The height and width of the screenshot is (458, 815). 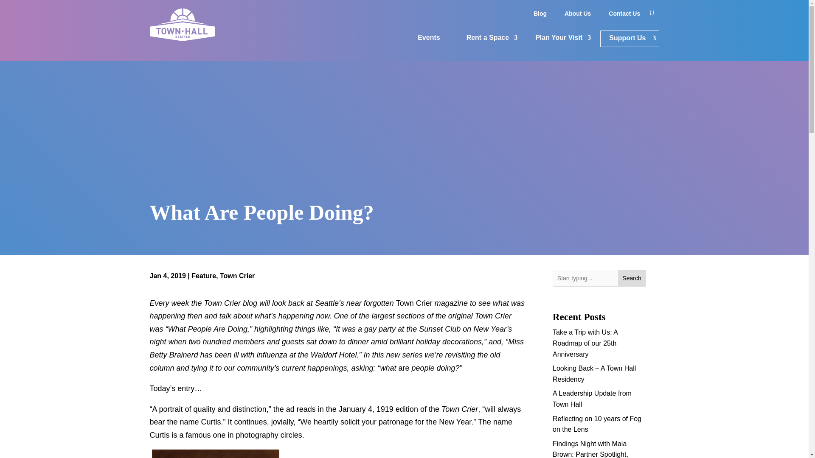 What do you see at coordinates (540, 15) in the screenshot?
I see `Blog` at bounding box center [540, 15].